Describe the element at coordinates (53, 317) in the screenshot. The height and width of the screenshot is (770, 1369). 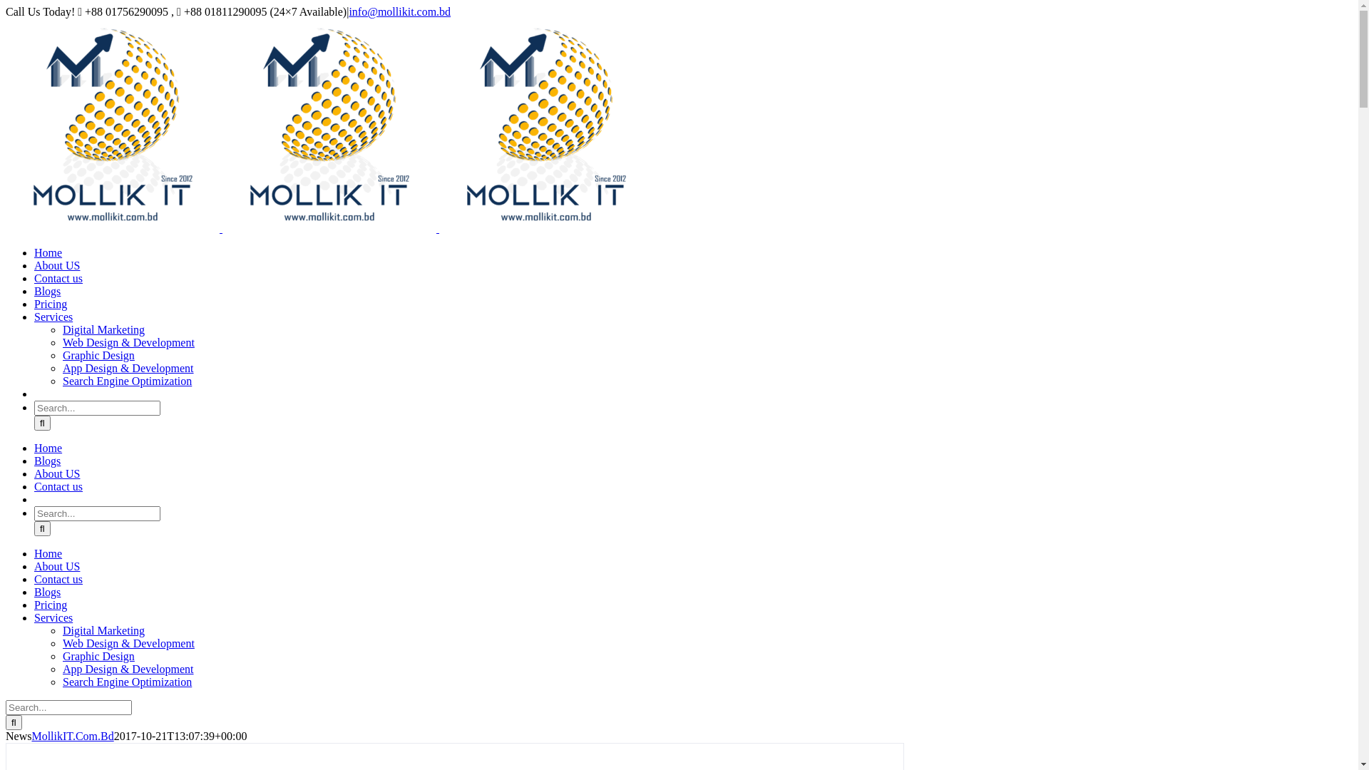
I see `Services` at that location.